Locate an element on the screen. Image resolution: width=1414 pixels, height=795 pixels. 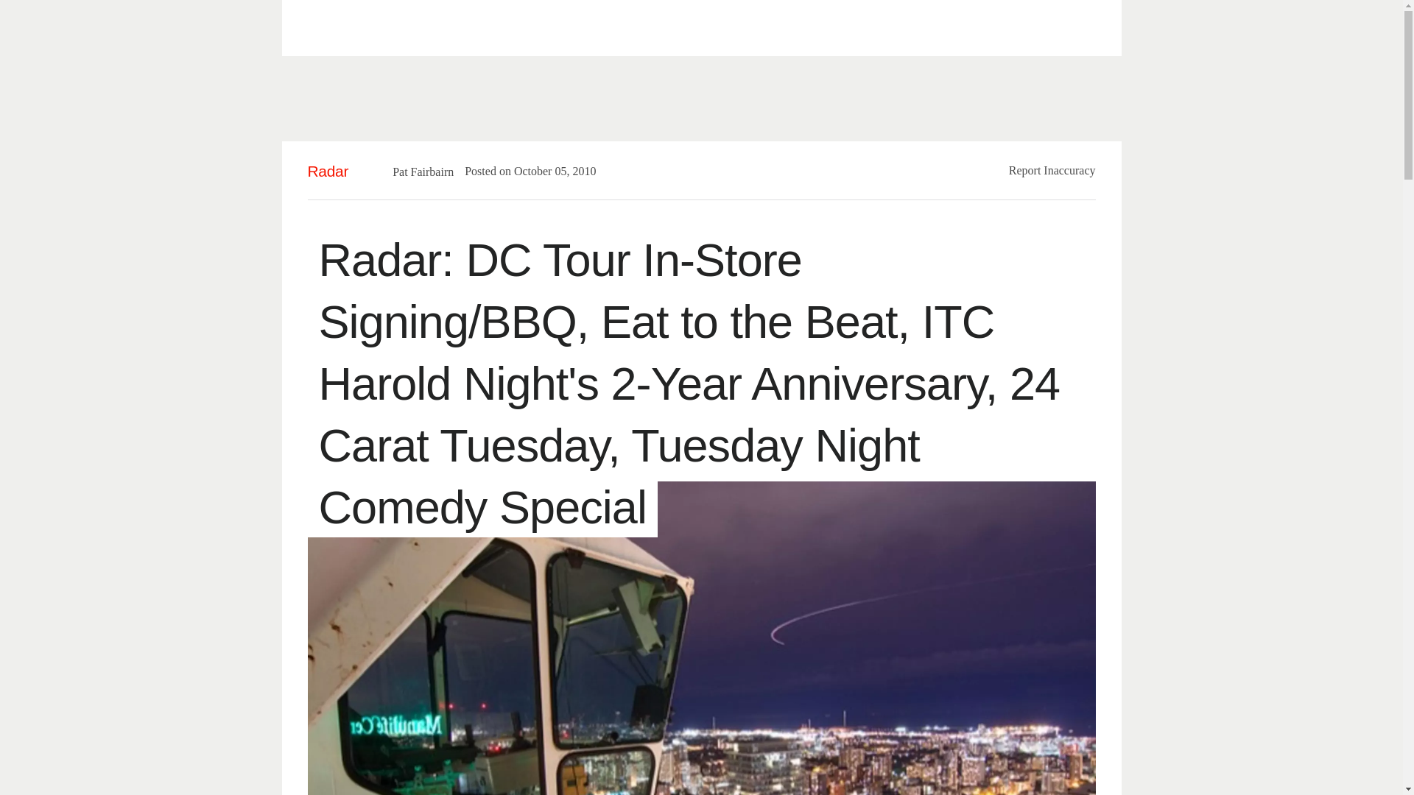
2010-10-05T08:50:00 is located at coordinates (548, 171).